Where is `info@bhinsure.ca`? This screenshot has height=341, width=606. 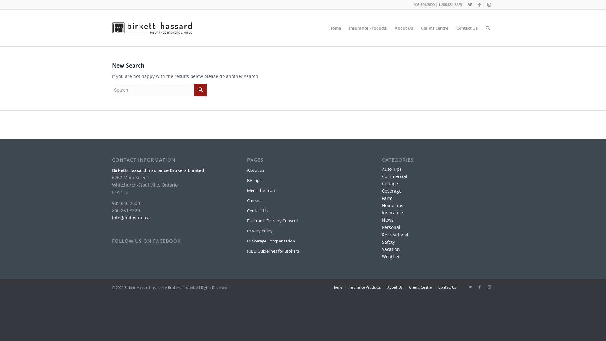 info@bhinsure.ca is located at coordinates (131, 218).